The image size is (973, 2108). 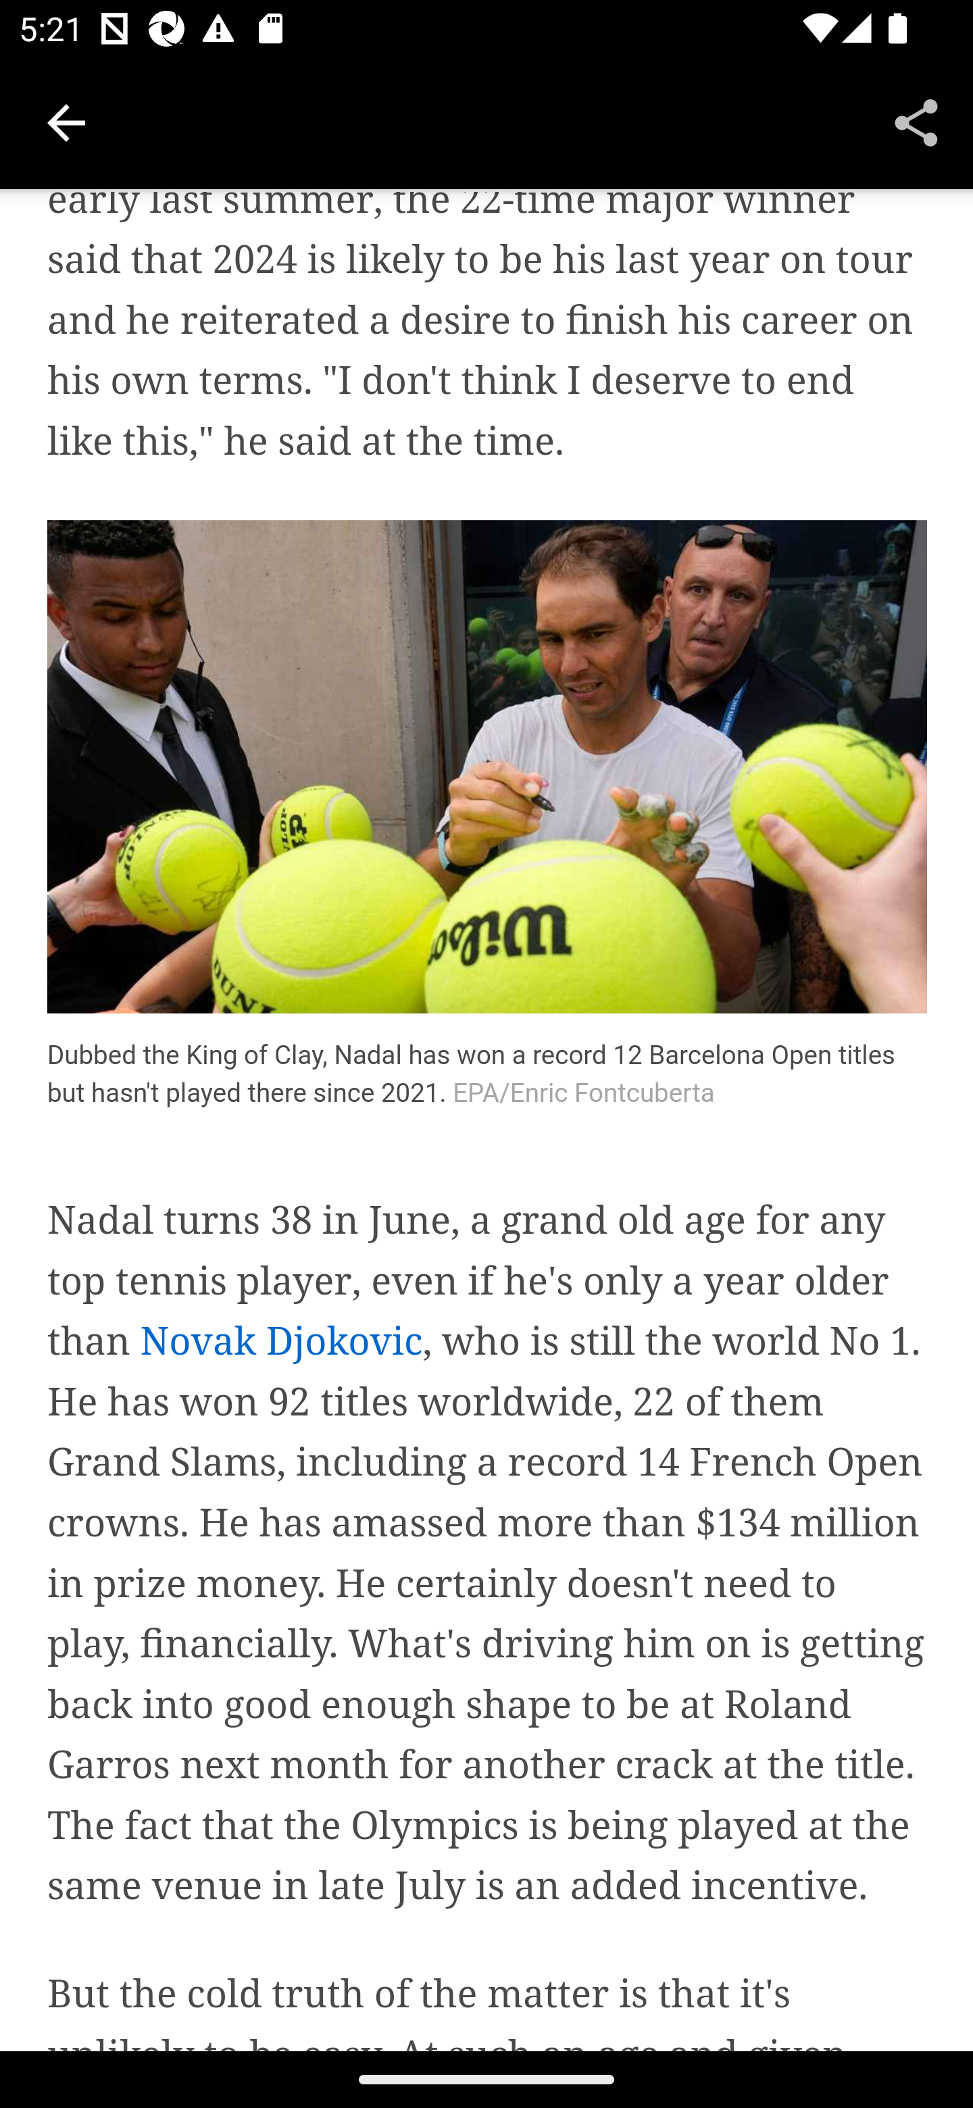 I want to click on Share, so click(x=916, y=122).